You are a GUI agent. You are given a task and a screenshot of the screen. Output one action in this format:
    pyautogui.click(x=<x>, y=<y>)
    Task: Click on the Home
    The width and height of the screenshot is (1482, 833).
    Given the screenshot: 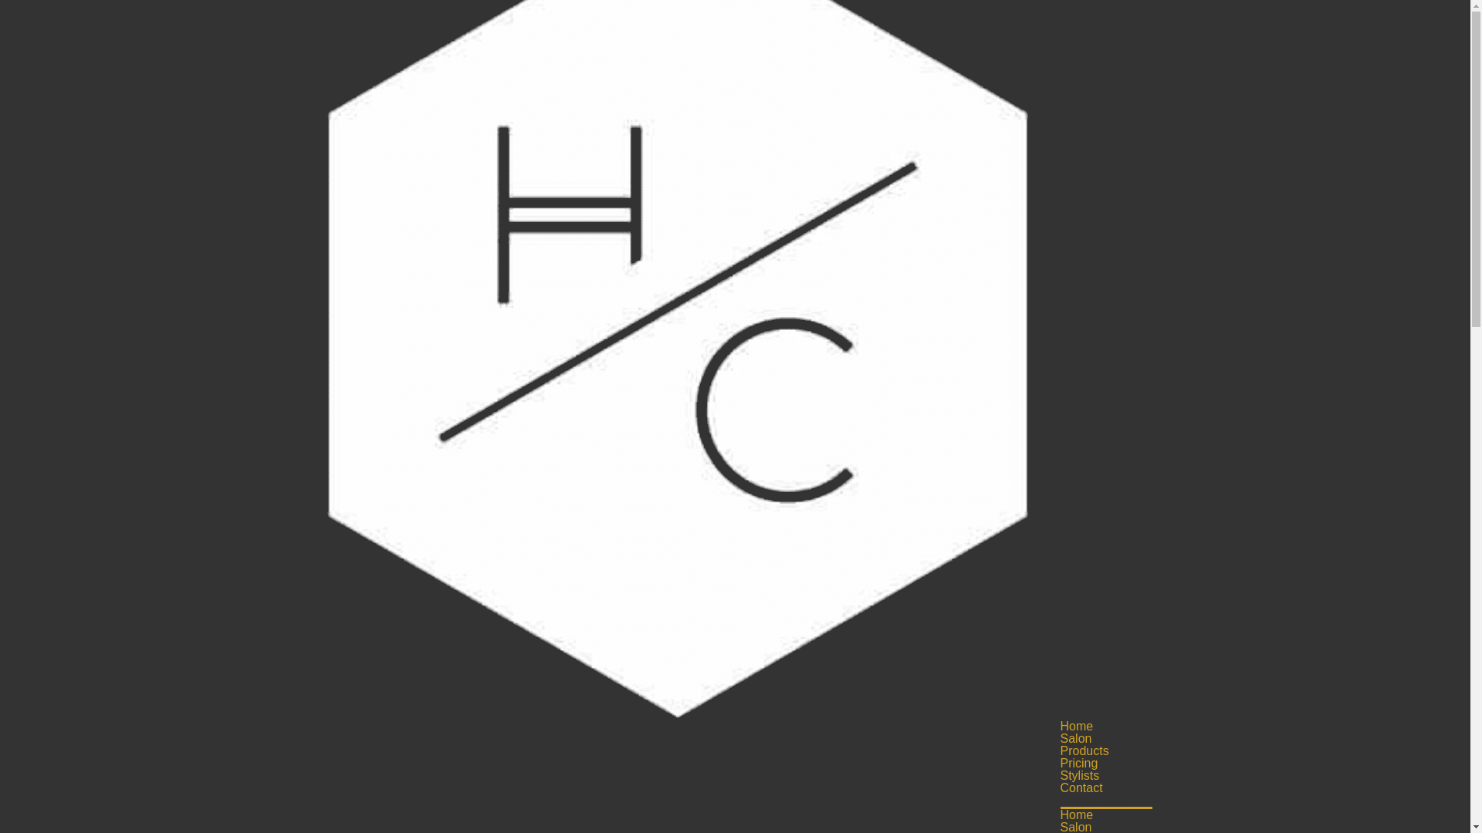 What is the action you would take?
    pyautogui.click(x=1078, y=727)
    